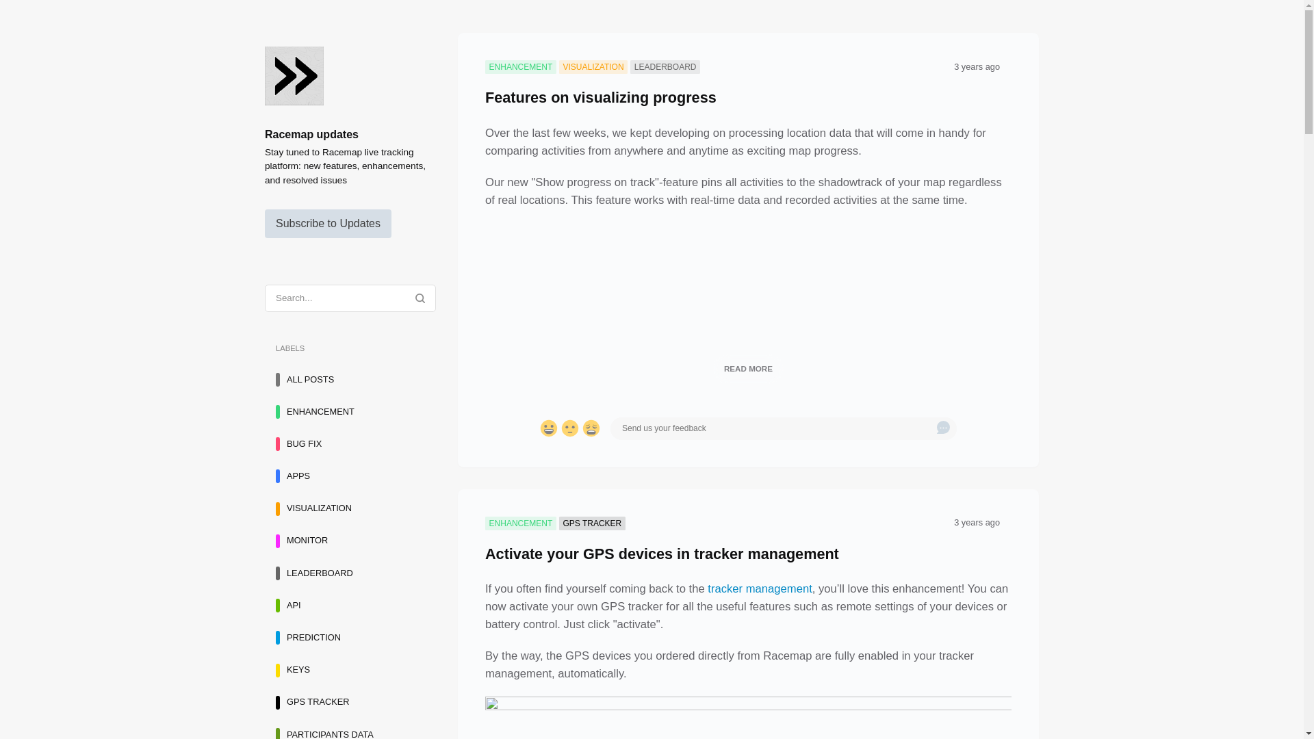  What do you see at coordinates (350, 702) in the screenshot?
I see `GPS TRACKER` at bounding box center [350, 702].